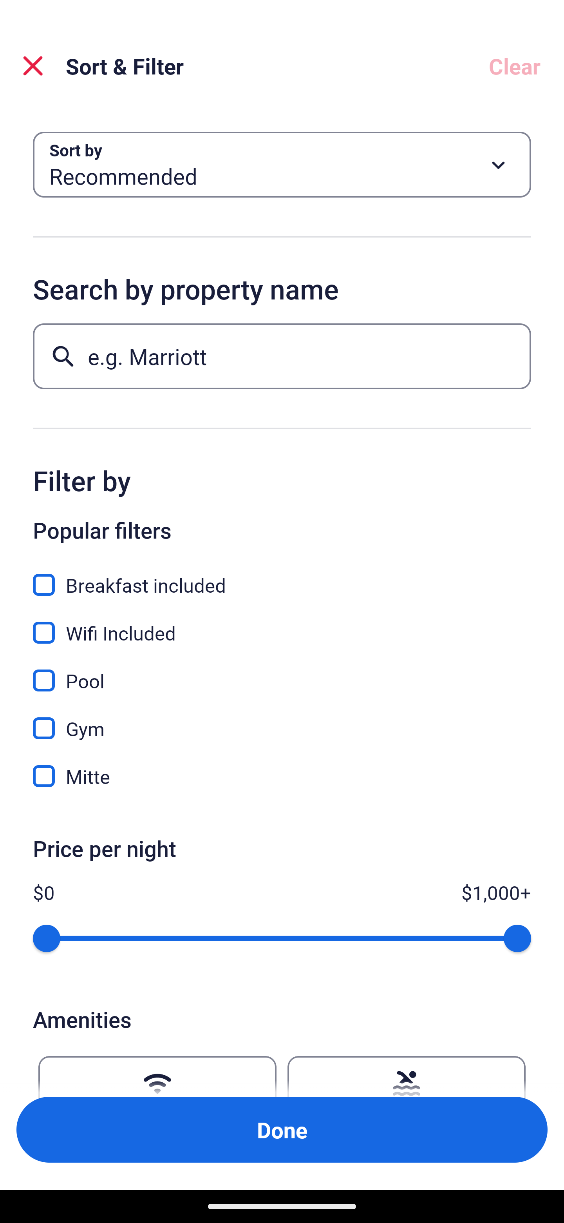 Image resolution: width=564 pixels, height=1223 pixels. I want to click on Wifi Included, Wifi Included, so click(282, 624).